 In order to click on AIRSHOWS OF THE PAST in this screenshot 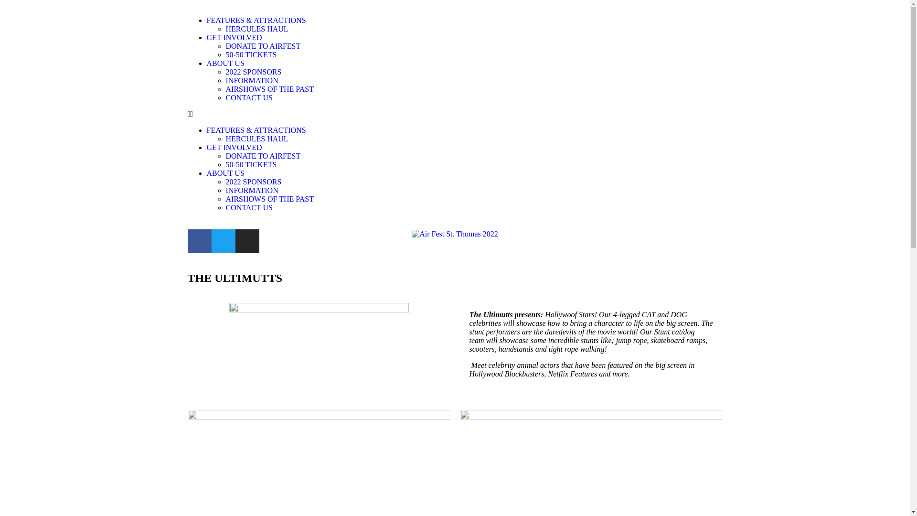, I will do `click(269, 199)`.